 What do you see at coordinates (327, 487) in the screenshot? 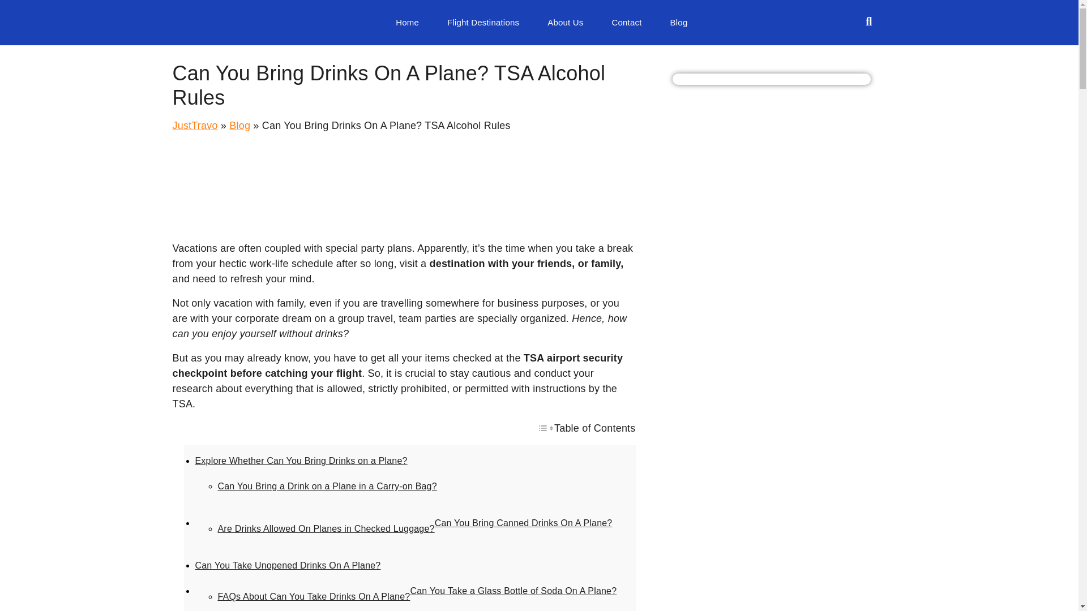
I see `Can You Bring a Drink on a Plane in a Carry-on Bag?` at bounding box center [327, 487].